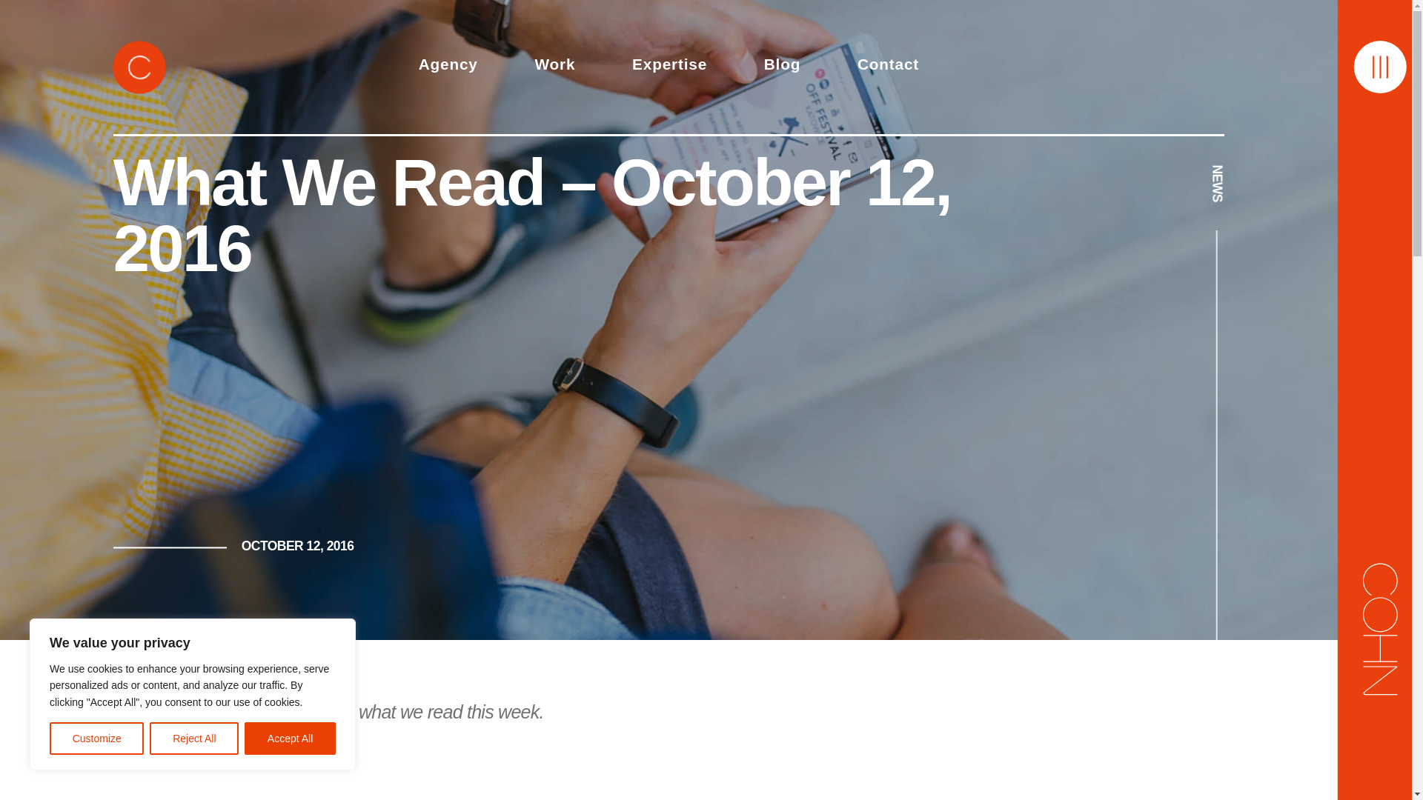 This screenshot has height=800, width=1423. I want to click on Contact, so click(888, 67).